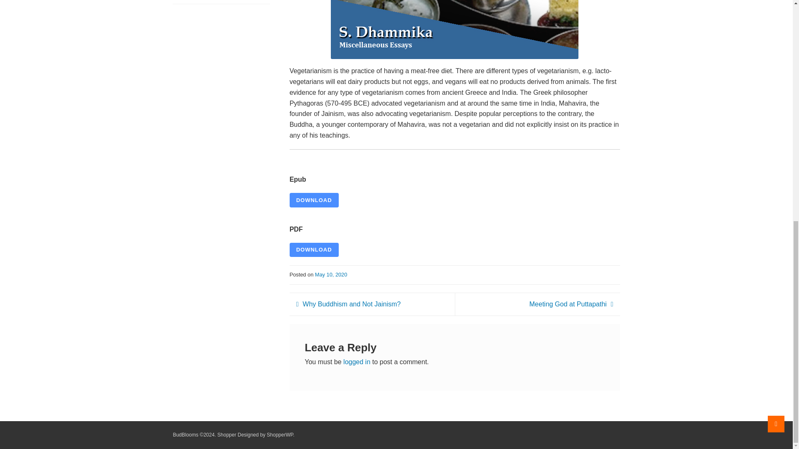  Describe the element at coordinates (314, 200) in the screenshot. I see `DOWNLOAD` at that location.